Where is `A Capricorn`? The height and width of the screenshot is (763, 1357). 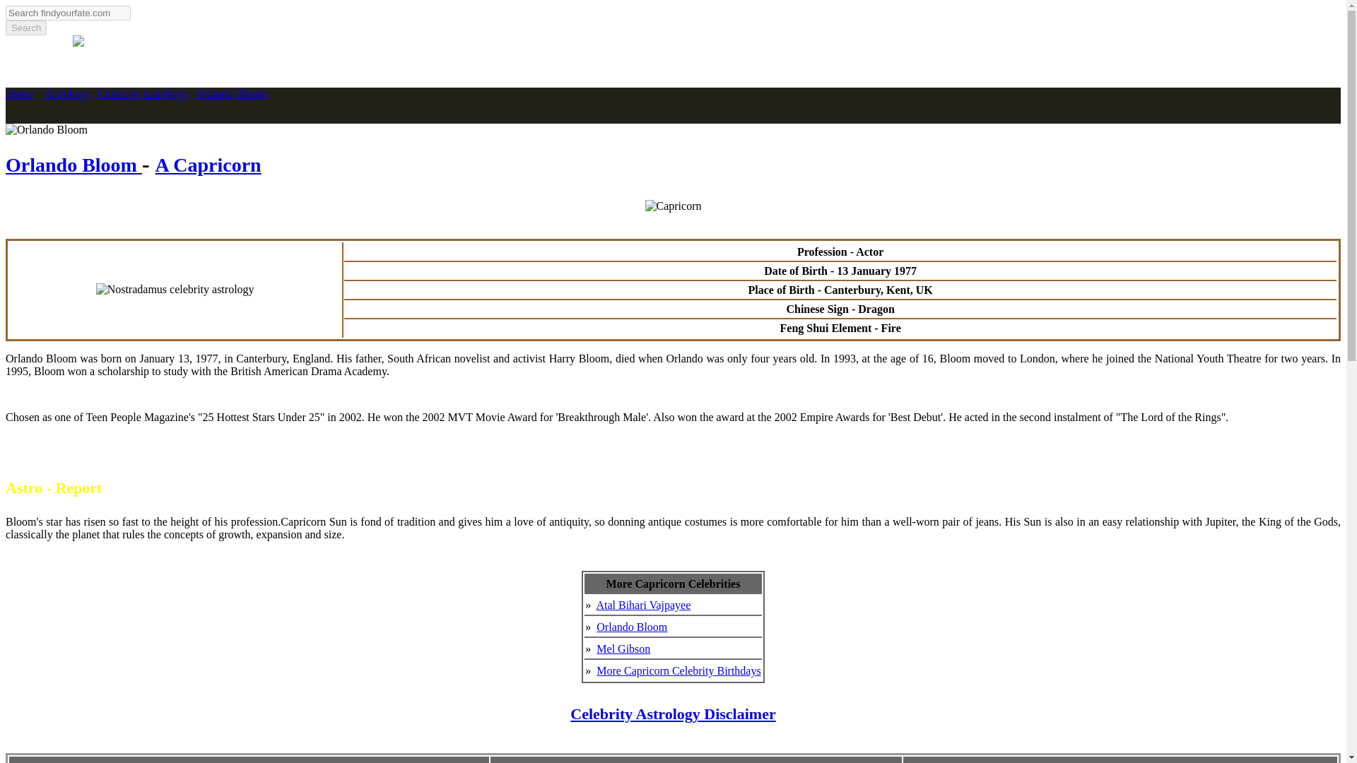 A Capricorn is located at coordinates (208, 165).